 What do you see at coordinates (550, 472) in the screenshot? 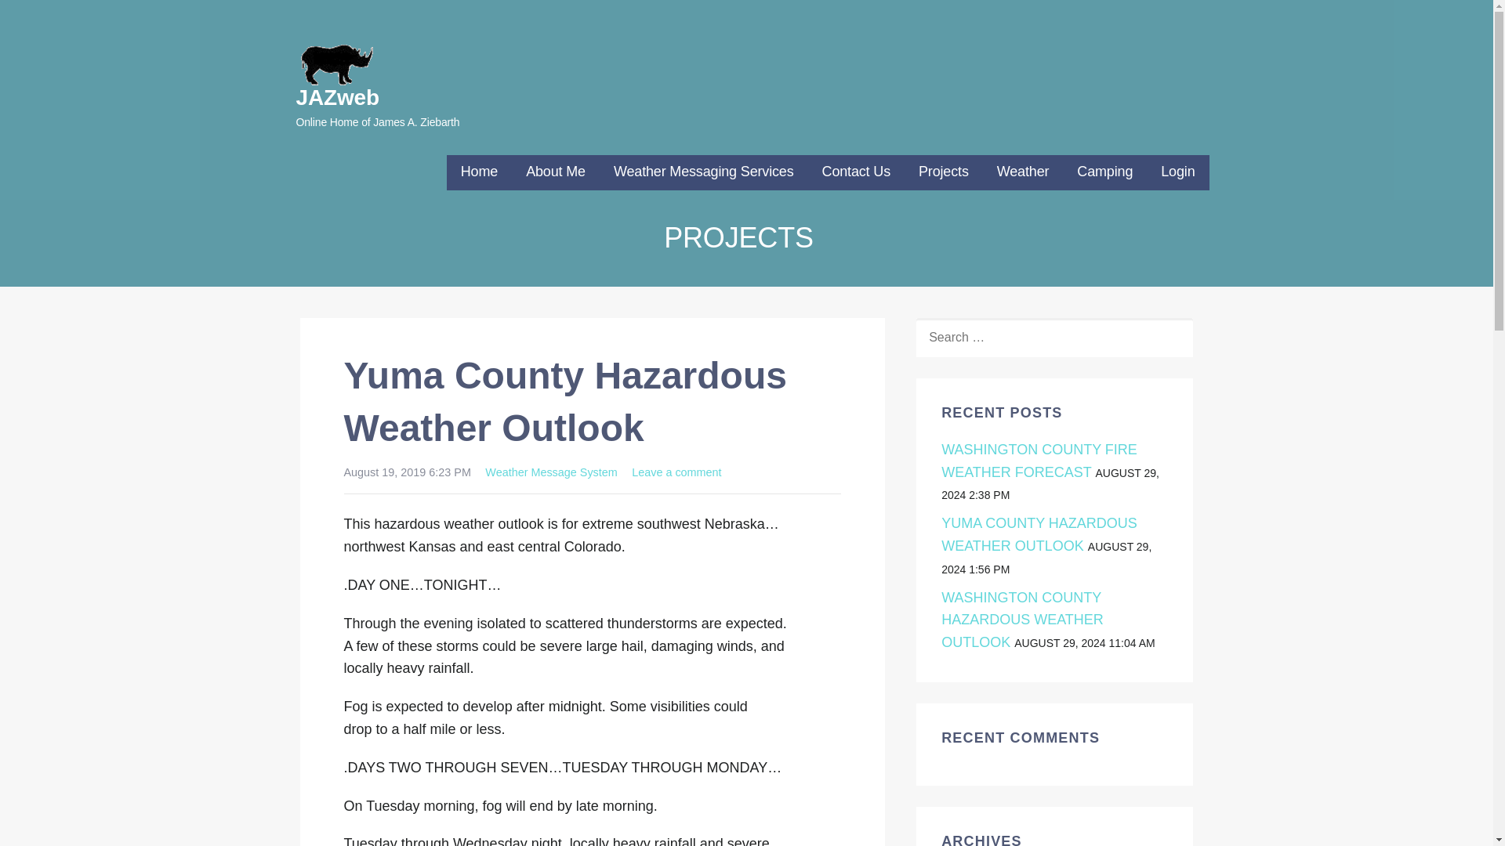
I see `Weather Message System` at bounding box center [550, 472].